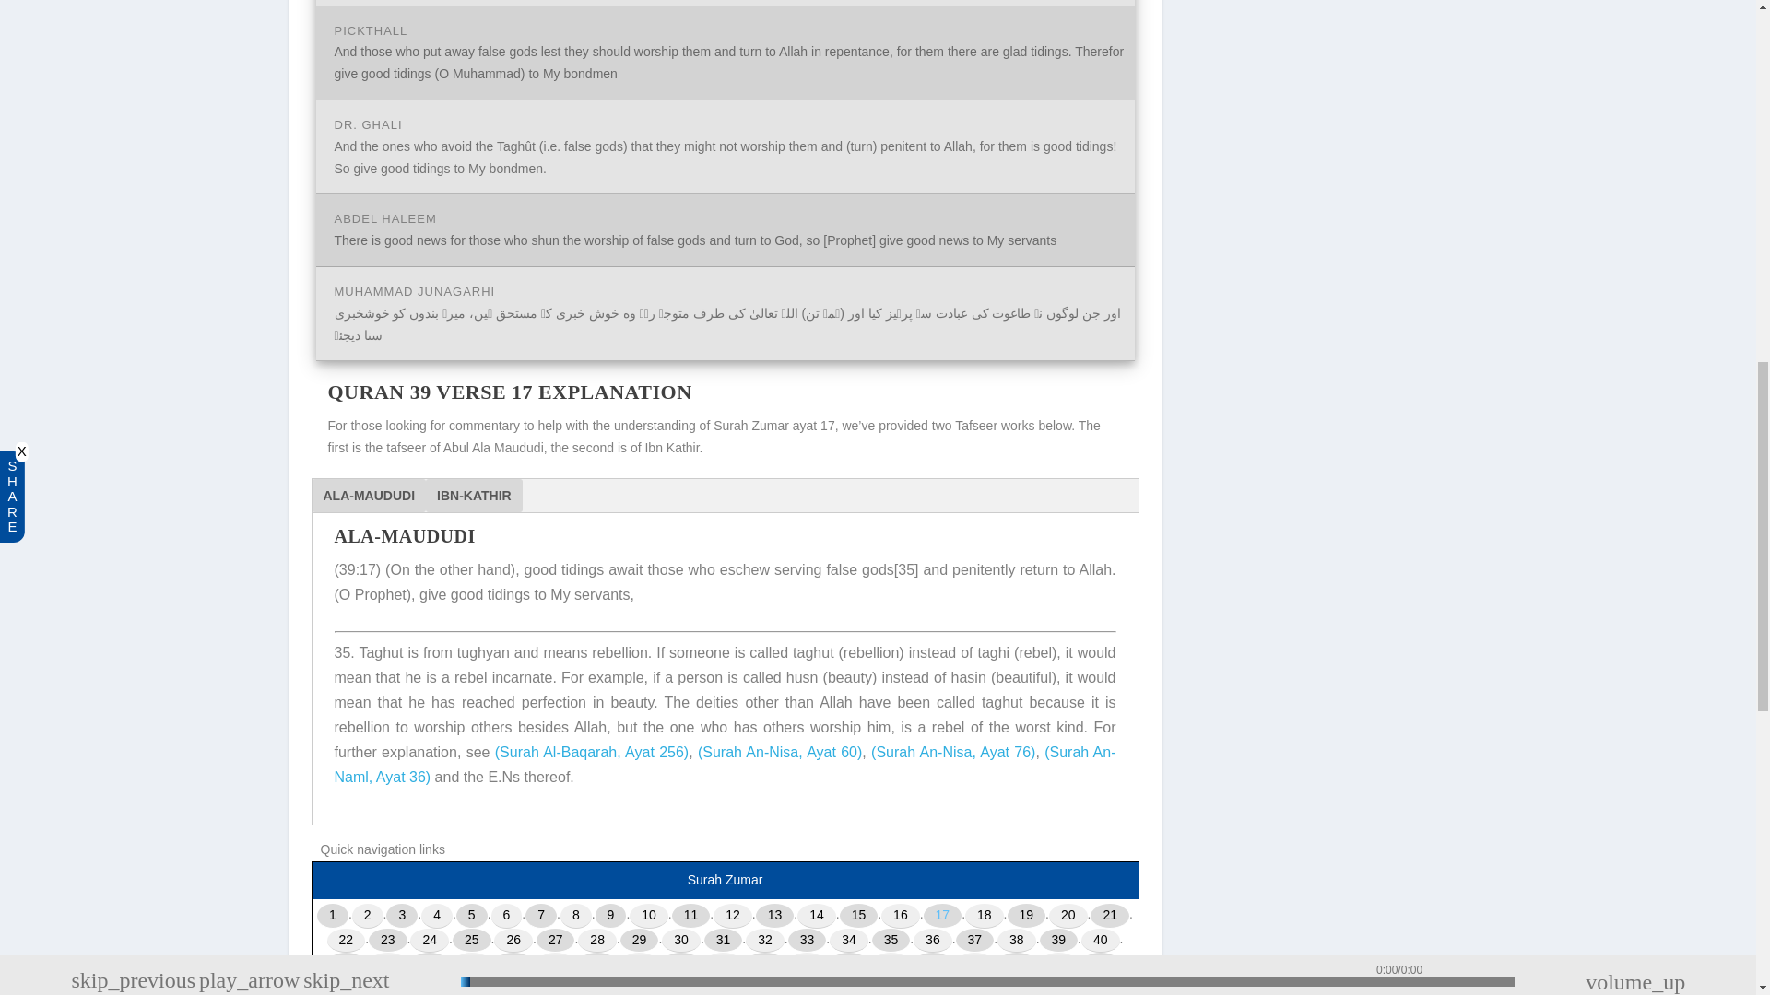  What do you see at coordinates (474, 496) in the screenshot?
I see `IBN-KATHIR` at bounding box center [474, 496].